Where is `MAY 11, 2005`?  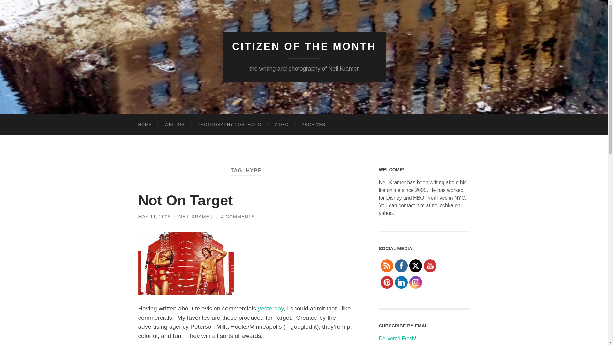
MAY 11, 2005 is located at coordinates (154, 216).